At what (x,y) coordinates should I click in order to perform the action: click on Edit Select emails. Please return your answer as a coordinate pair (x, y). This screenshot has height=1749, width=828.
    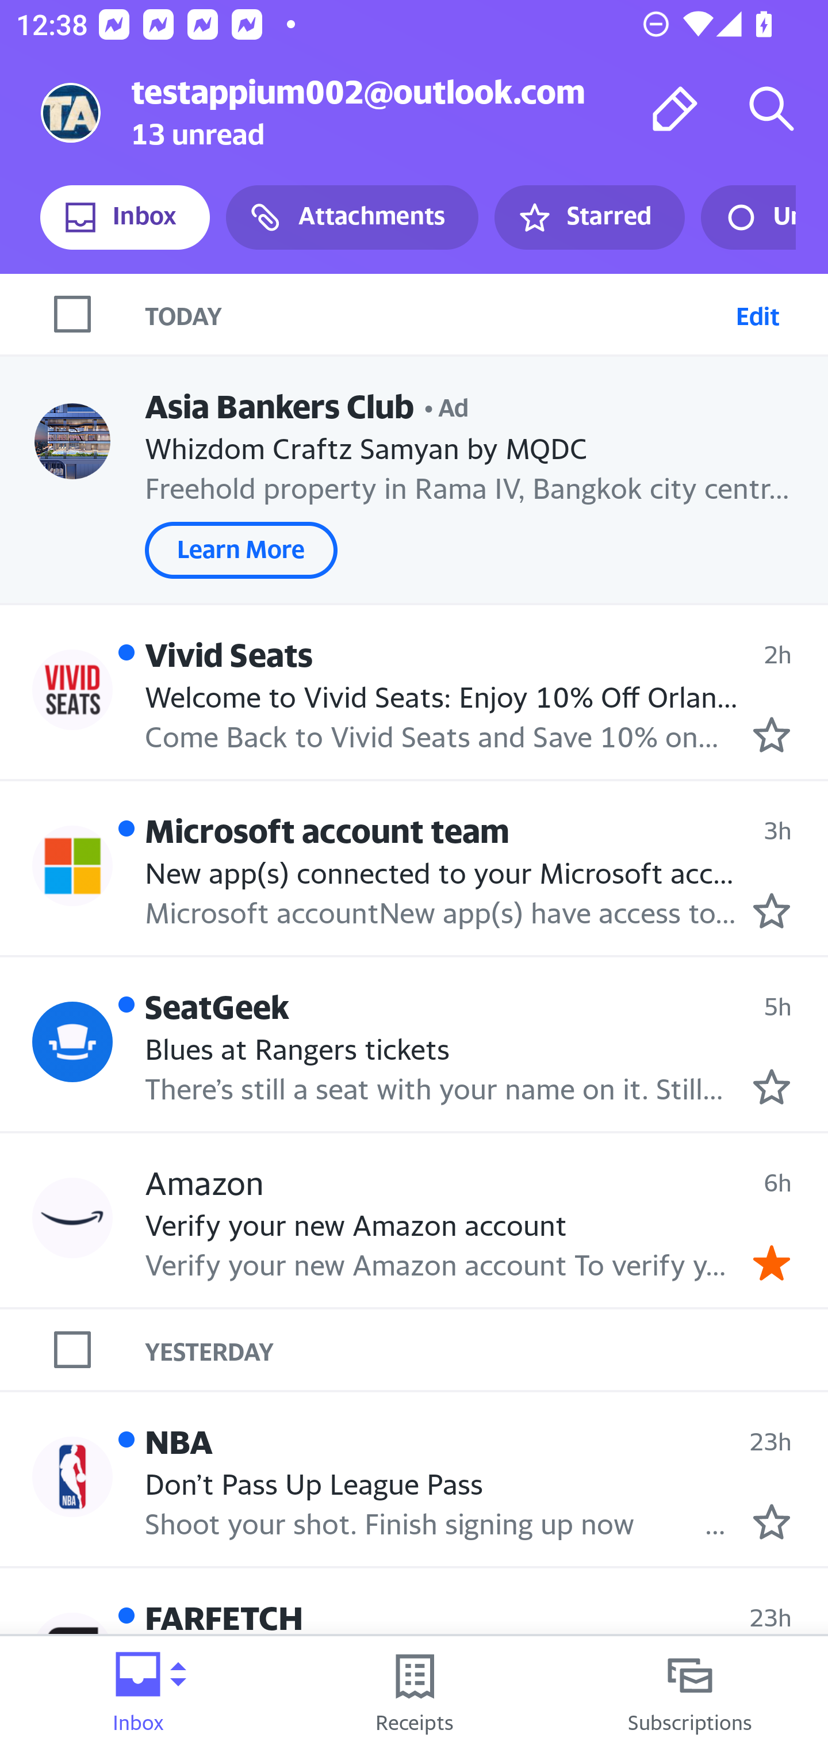
    Looking at the image, I should click on (757, 314).